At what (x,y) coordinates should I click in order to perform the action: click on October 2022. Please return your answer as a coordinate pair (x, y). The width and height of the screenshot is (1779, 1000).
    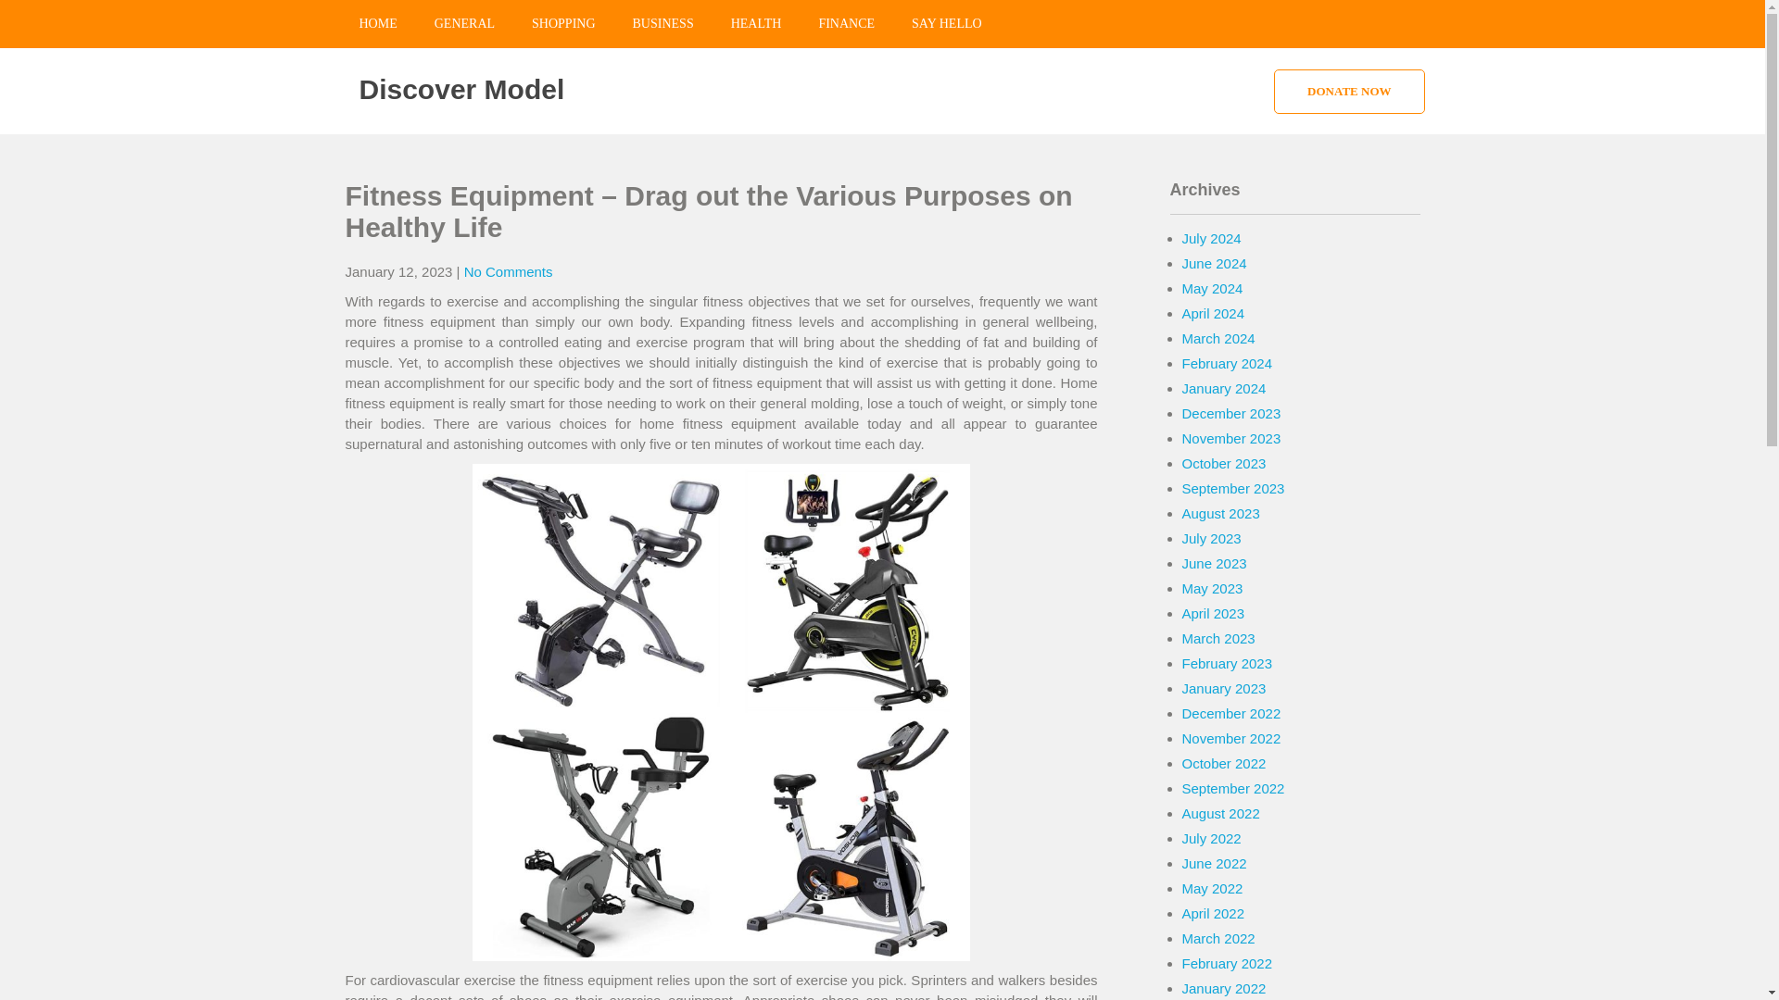
    Looking at the image, I should click on (1225, 763).